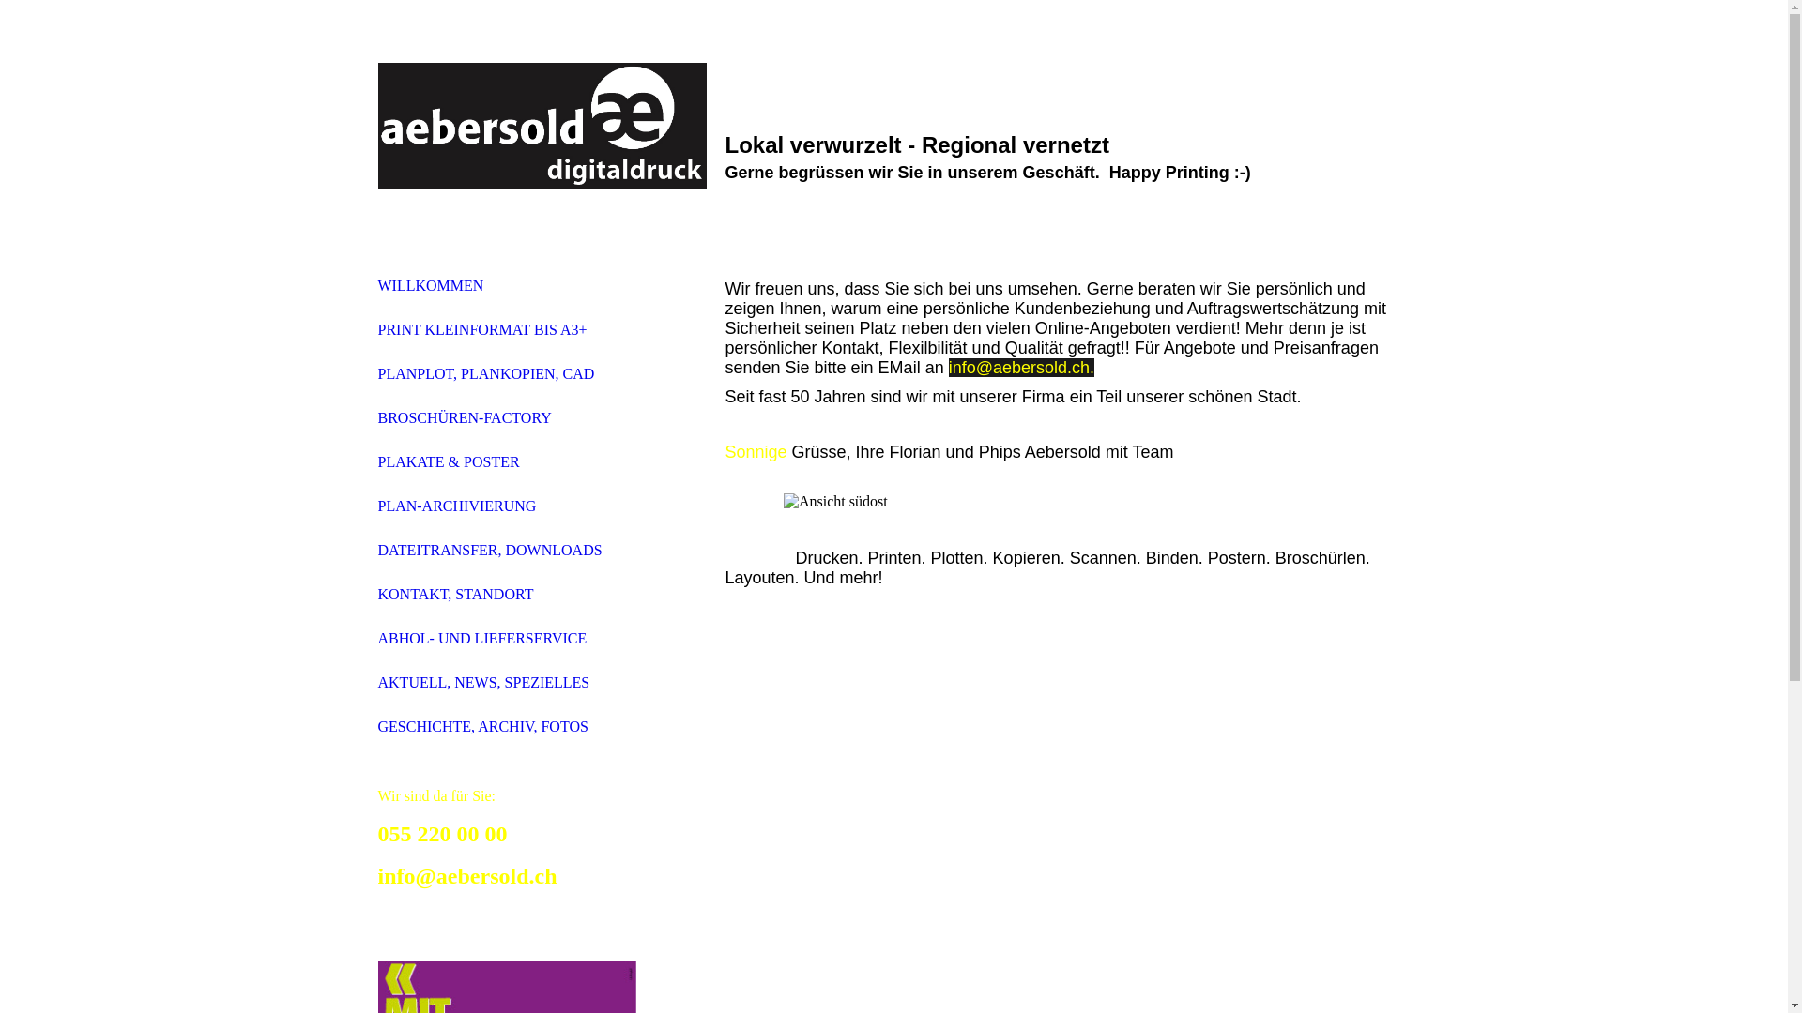 Image resolution: width=1802 pixels, height=1013 pixels. I want to click on KONTAKT, STANDORT, so click(455, 595).